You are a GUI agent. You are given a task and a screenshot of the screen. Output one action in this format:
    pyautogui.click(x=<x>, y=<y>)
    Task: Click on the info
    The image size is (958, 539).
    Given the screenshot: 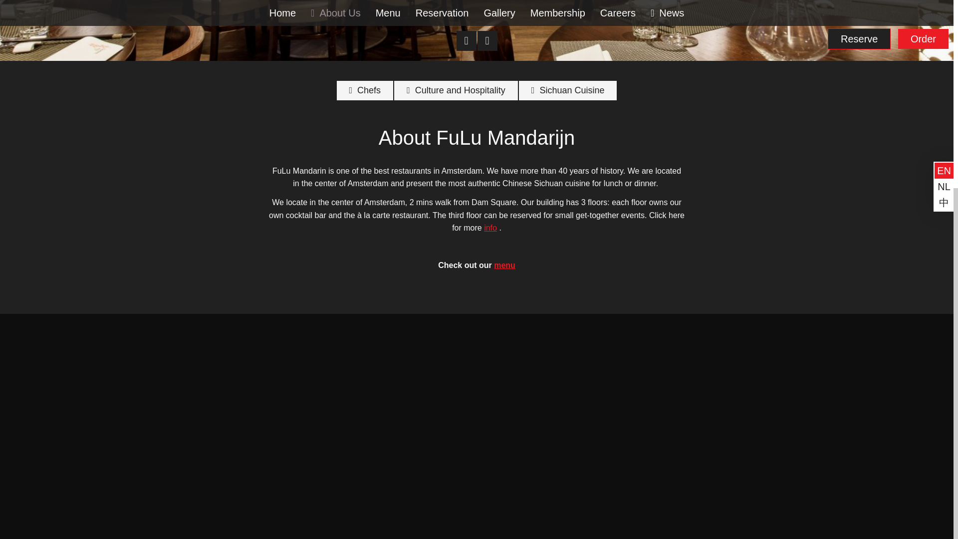 What is the action you would take?
    pyautogui.click(x=490, y=228)
    